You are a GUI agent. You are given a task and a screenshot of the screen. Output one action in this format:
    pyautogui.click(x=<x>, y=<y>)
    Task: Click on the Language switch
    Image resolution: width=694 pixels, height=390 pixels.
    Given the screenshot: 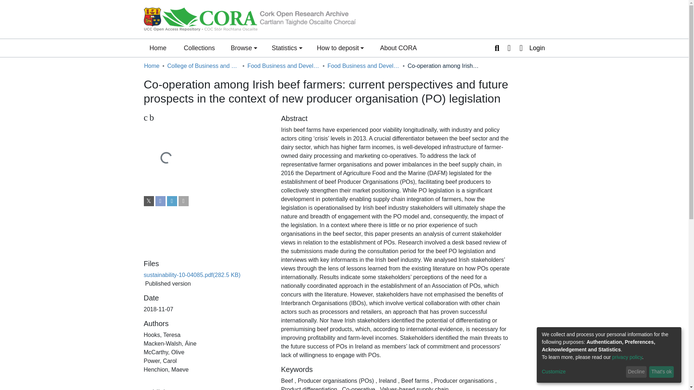 What is the action you would take?
    pyautogui.click(x=509, y=48)
    